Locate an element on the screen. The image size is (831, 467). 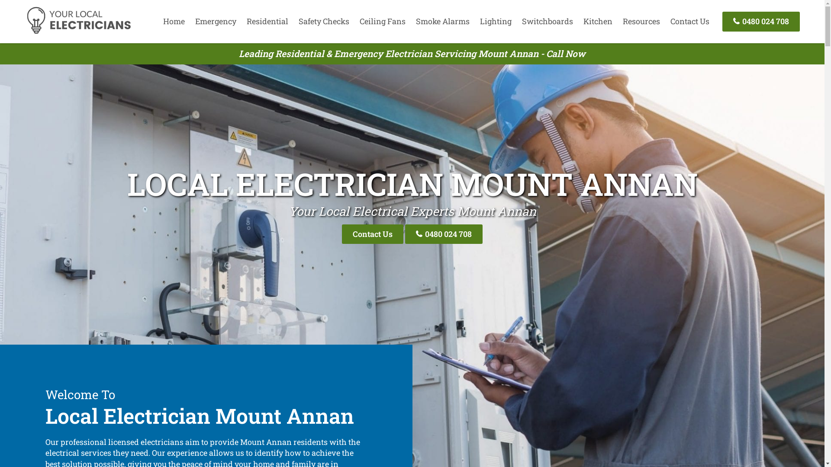
Ceiling Fans is located at coordinates (383, 21).